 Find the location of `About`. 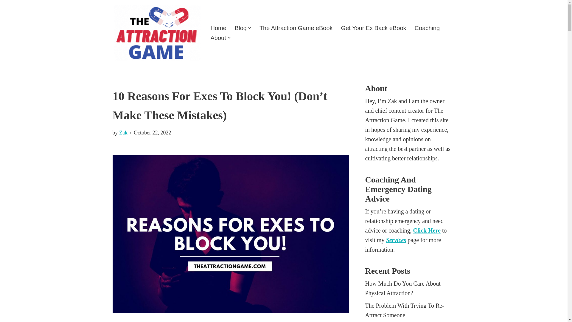

About is located at coordinates (218, 38).